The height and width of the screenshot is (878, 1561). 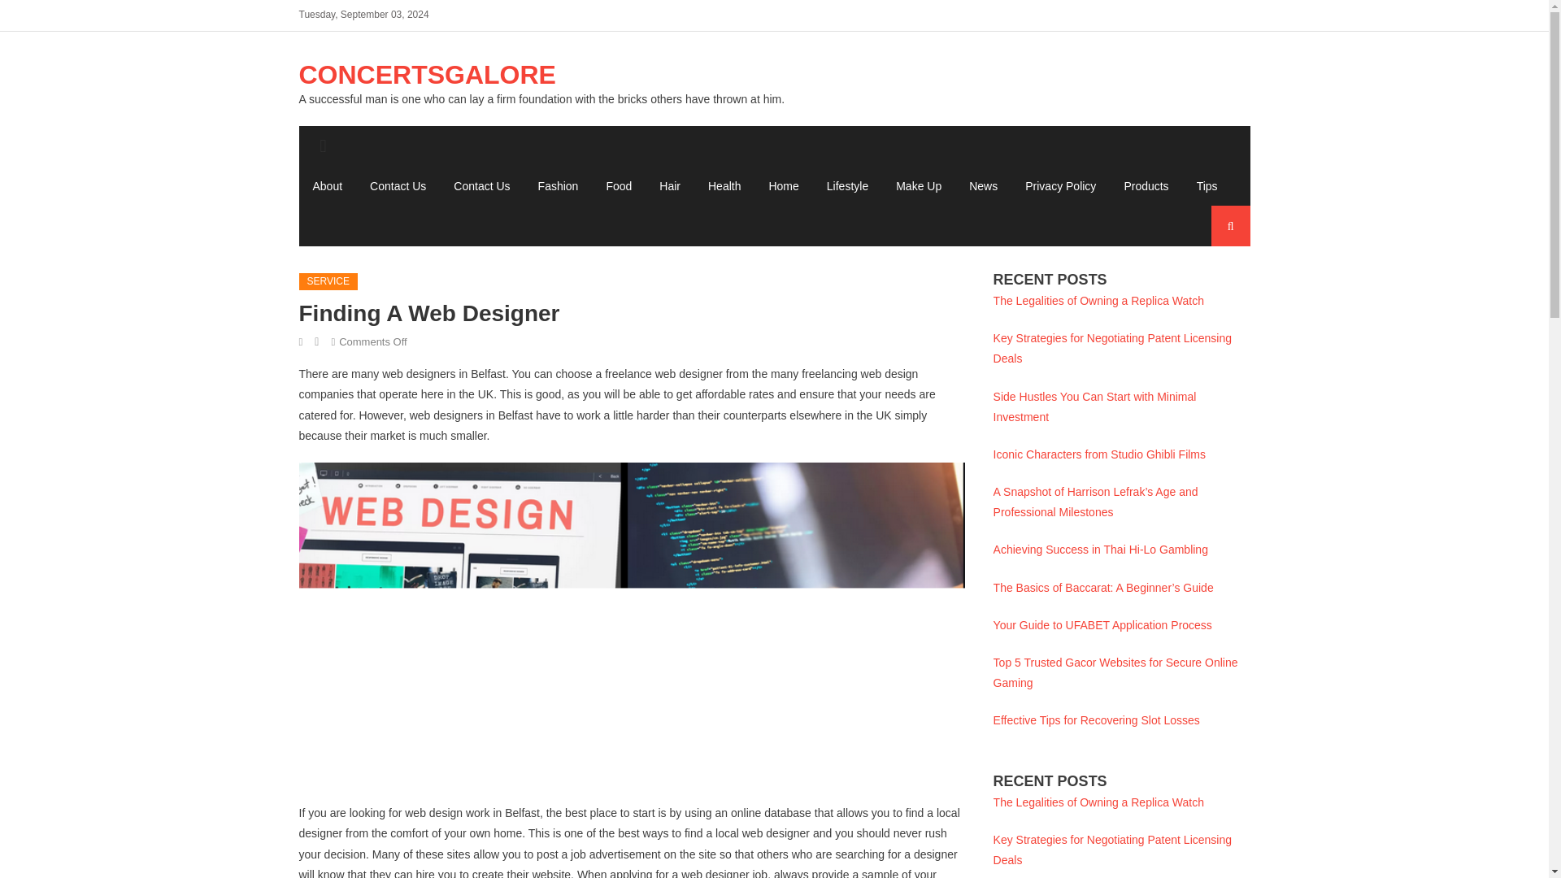 I want to click on Contact Us, so click(x=398, y=185).